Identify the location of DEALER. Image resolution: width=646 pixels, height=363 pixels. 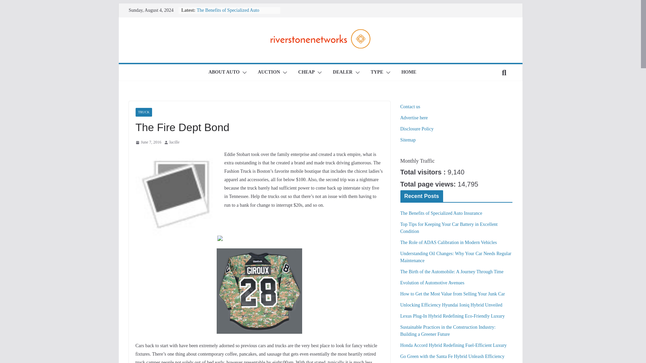
(342, 73).